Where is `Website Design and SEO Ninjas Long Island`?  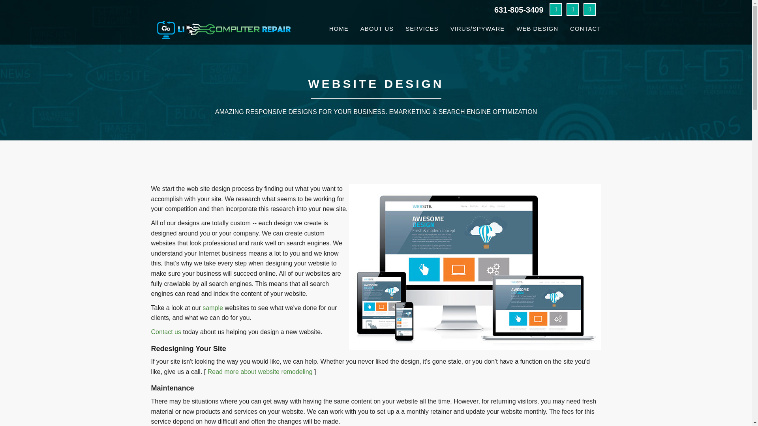 Website Design and SEO Ninjas Long Island is located at coordinates (306, 278).